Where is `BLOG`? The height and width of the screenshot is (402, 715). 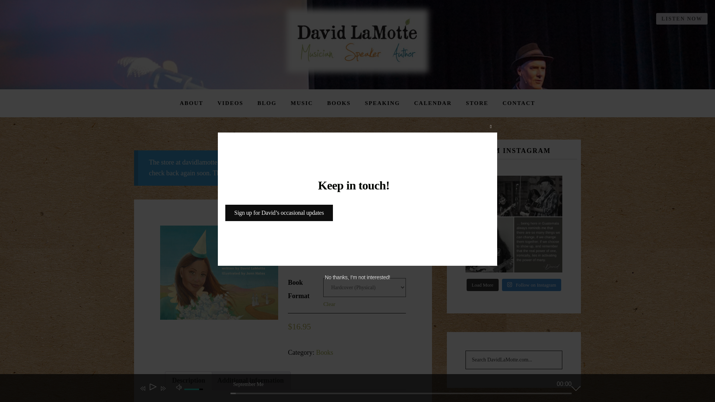
BLOG is located at coordinates (267, 103).